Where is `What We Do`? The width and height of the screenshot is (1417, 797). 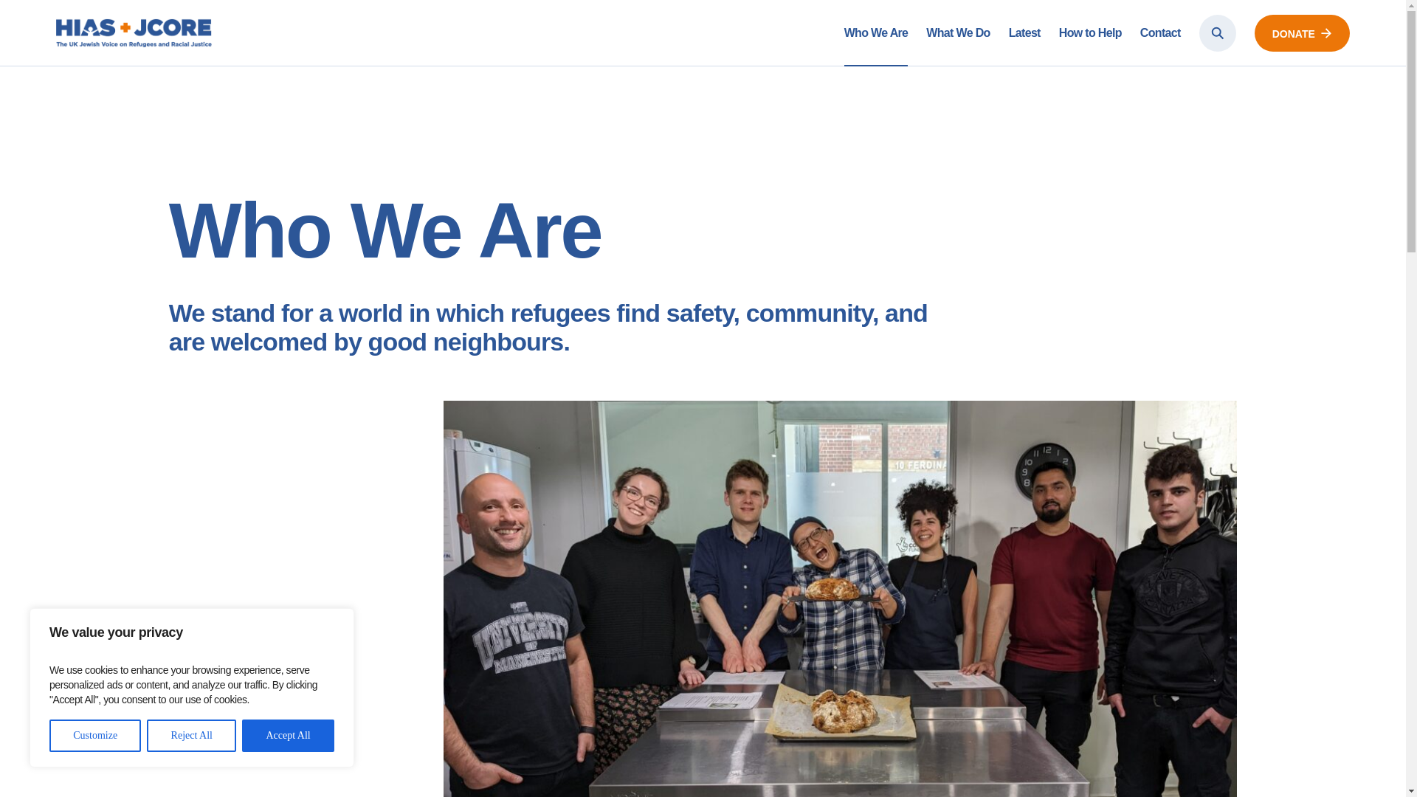
What We Do is located at coordinates (958, 32).